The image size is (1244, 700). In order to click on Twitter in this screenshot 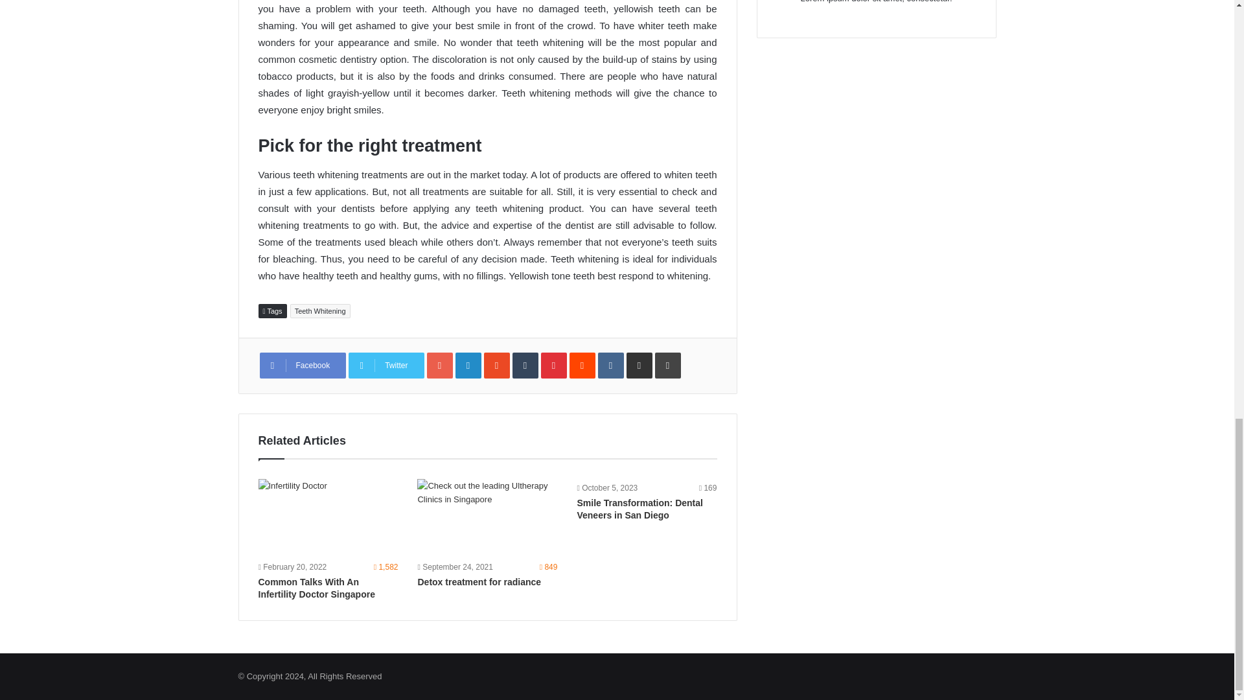, I will do `click(386, 366)`.